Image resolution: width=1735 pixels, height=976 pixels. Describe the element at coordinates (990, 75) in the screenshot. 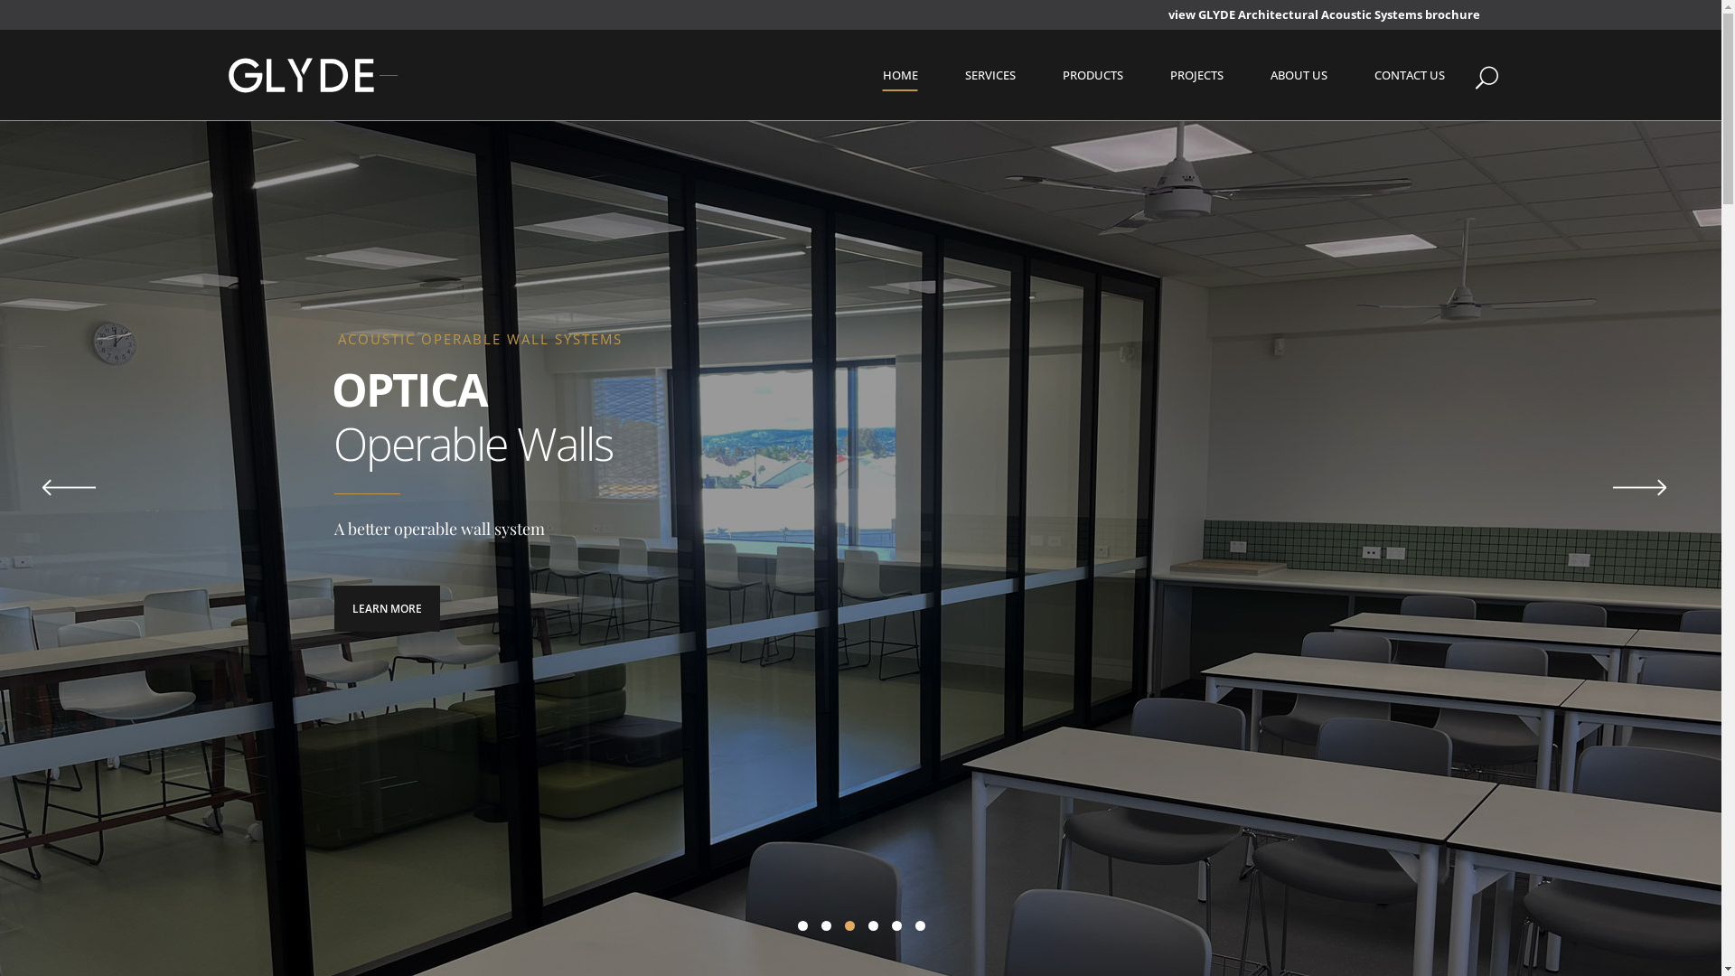

I see `SERVICES` at that location.